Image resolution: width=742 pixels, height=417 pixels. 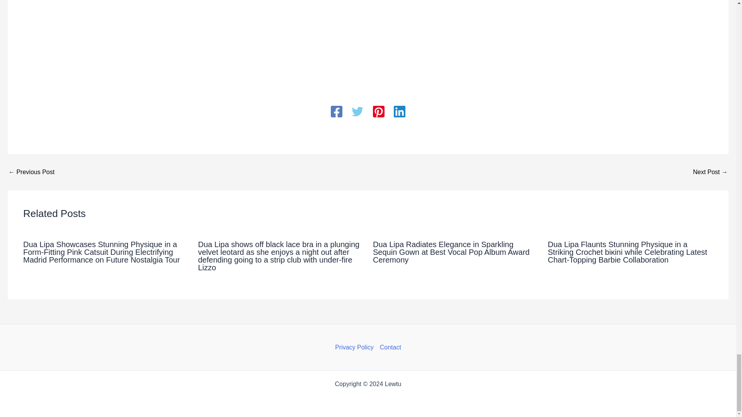 What do you see at coordinates (356, 347) in the screenshot?
I see `Privacy Policy` at bounding box center [356, 347].